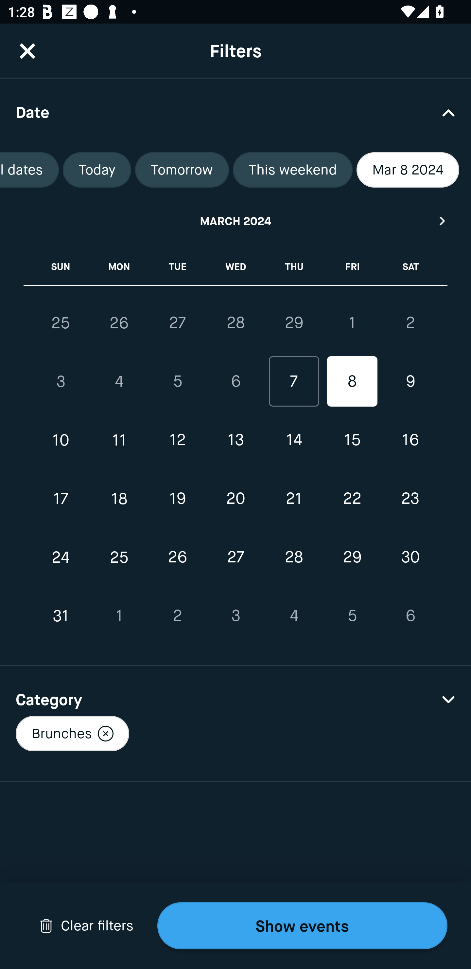  Describe the element at coordinates (352, 440) in the screenshot. I see `15` at that location.